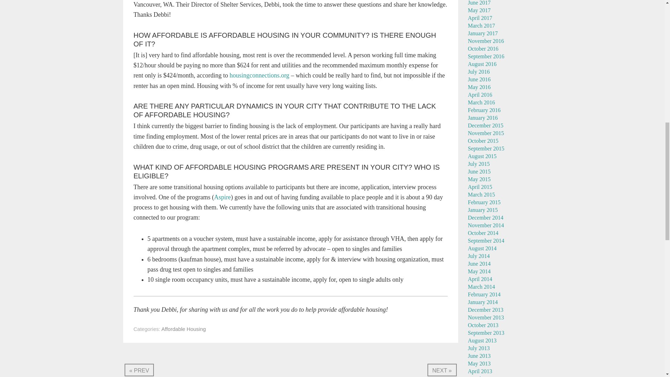 The width and height of the screenshot is (670, 377). What do you see at coordinates (260, 75) in the screenshot?
I see `housingconnections.org` at bounding box center [260, 75].